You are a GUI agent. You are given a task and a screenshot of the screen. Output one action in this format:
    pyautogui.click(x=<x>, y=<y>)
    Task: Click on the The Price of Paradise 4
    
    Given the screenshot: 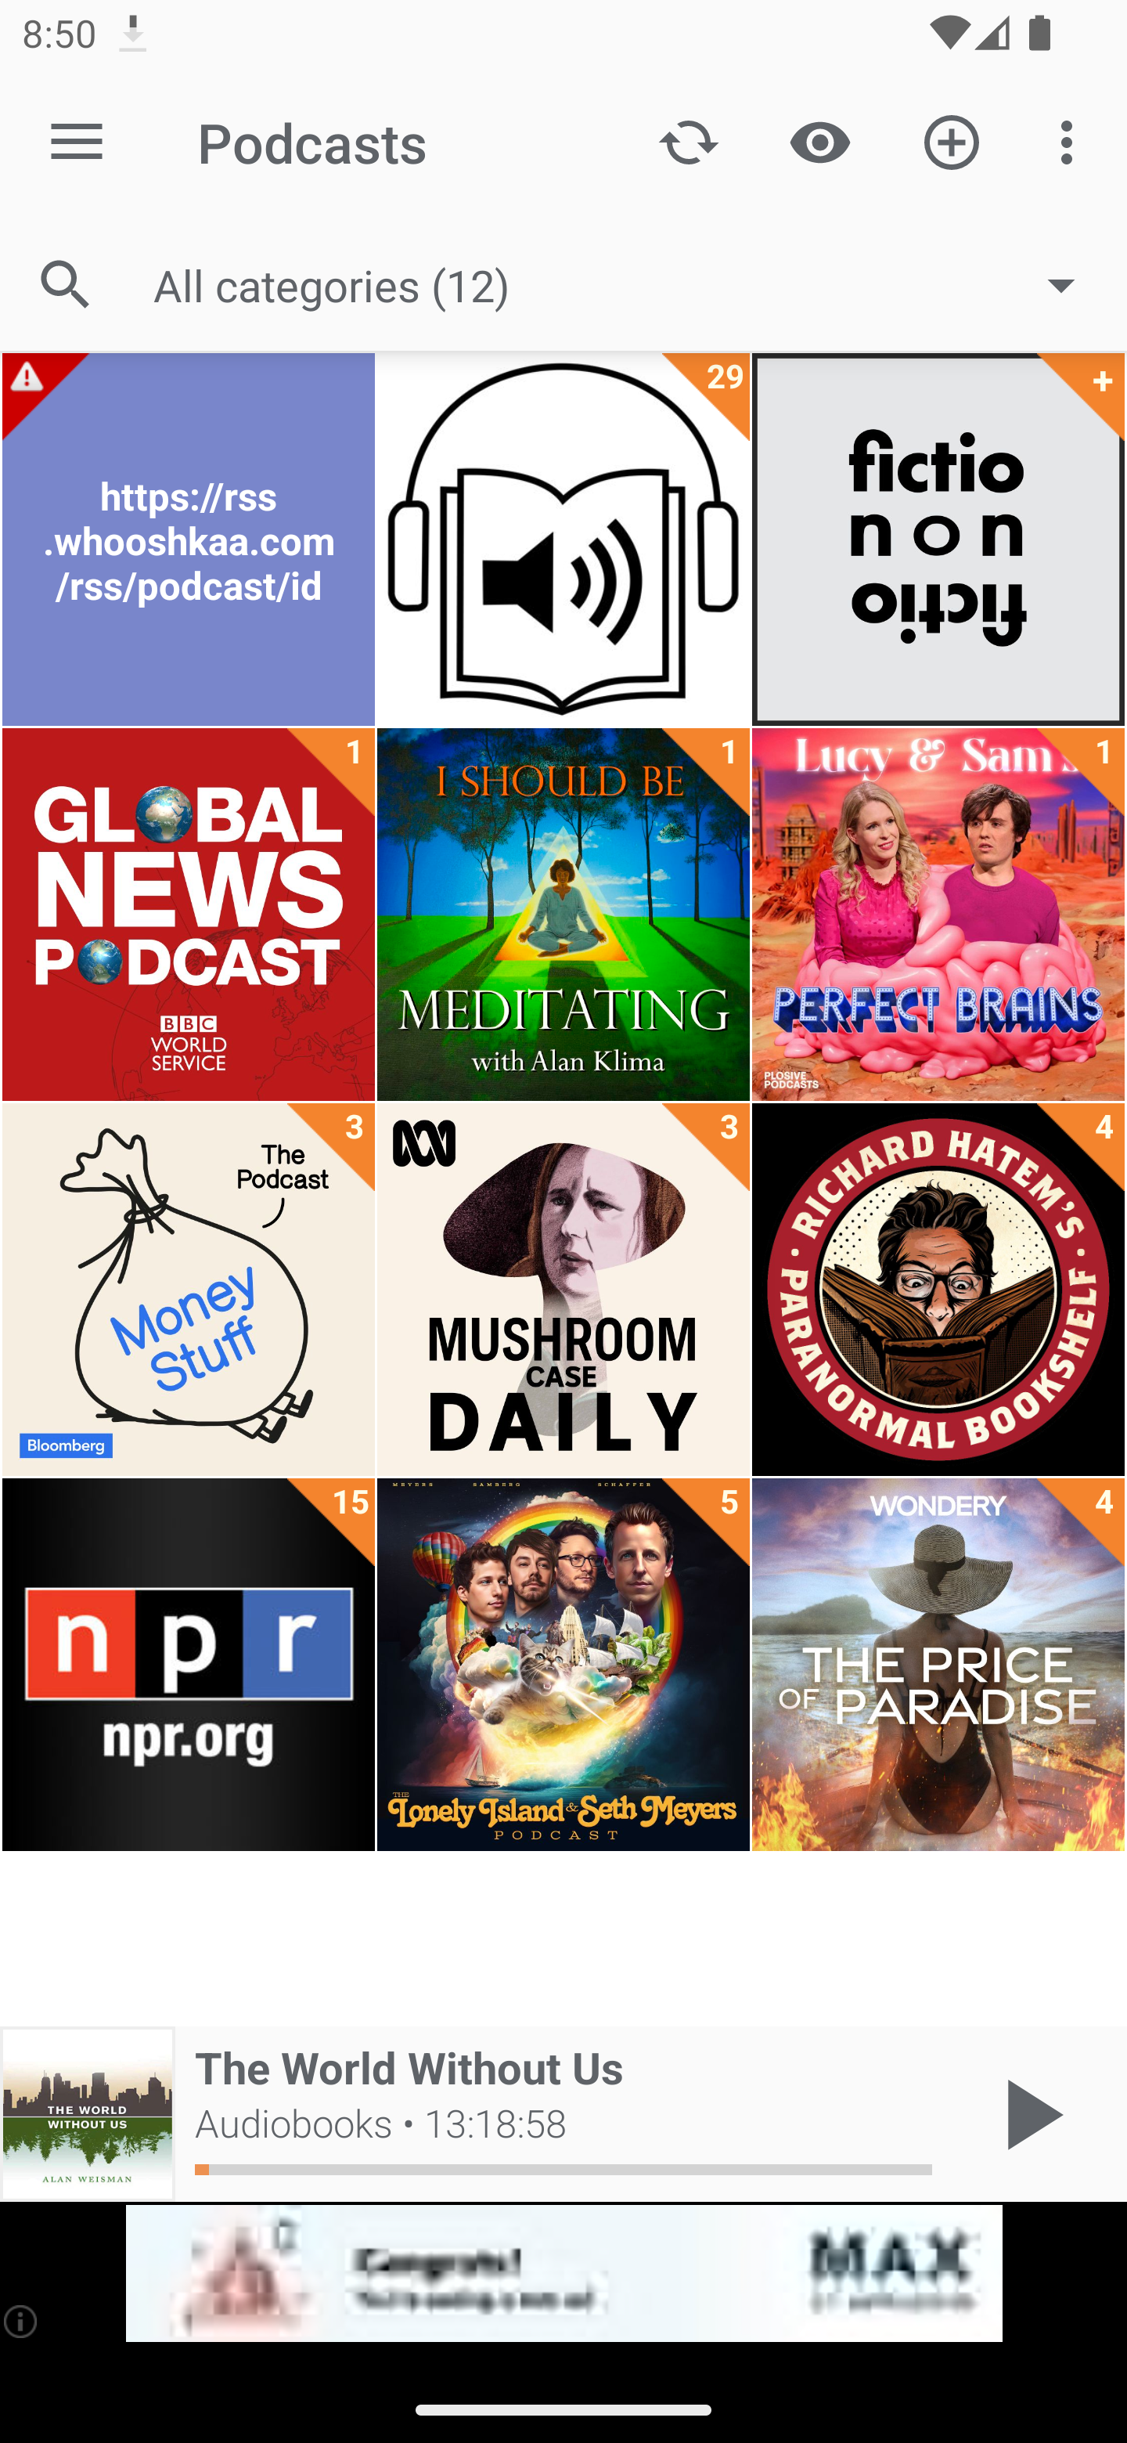 What is the action you would take?
    pyautogui.click(x=938, y=1665)
    